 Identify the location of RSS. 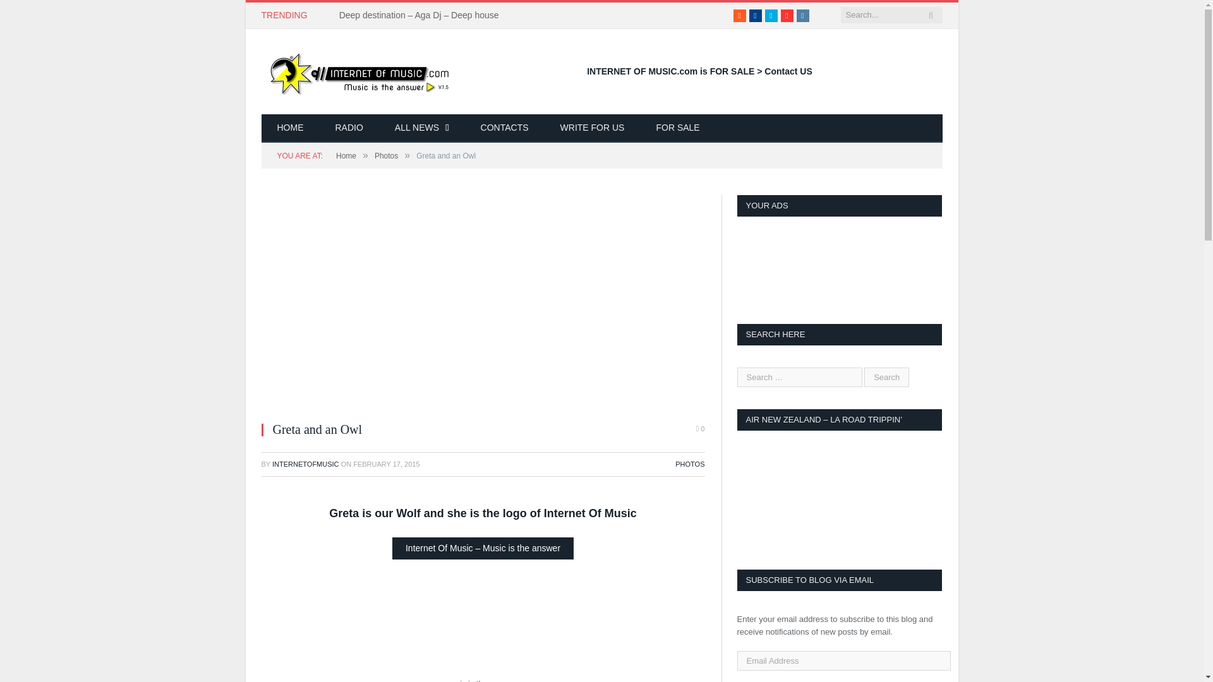
(739, 15).